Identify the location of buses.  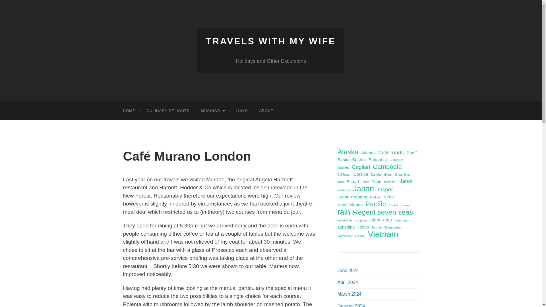
(343, 167).